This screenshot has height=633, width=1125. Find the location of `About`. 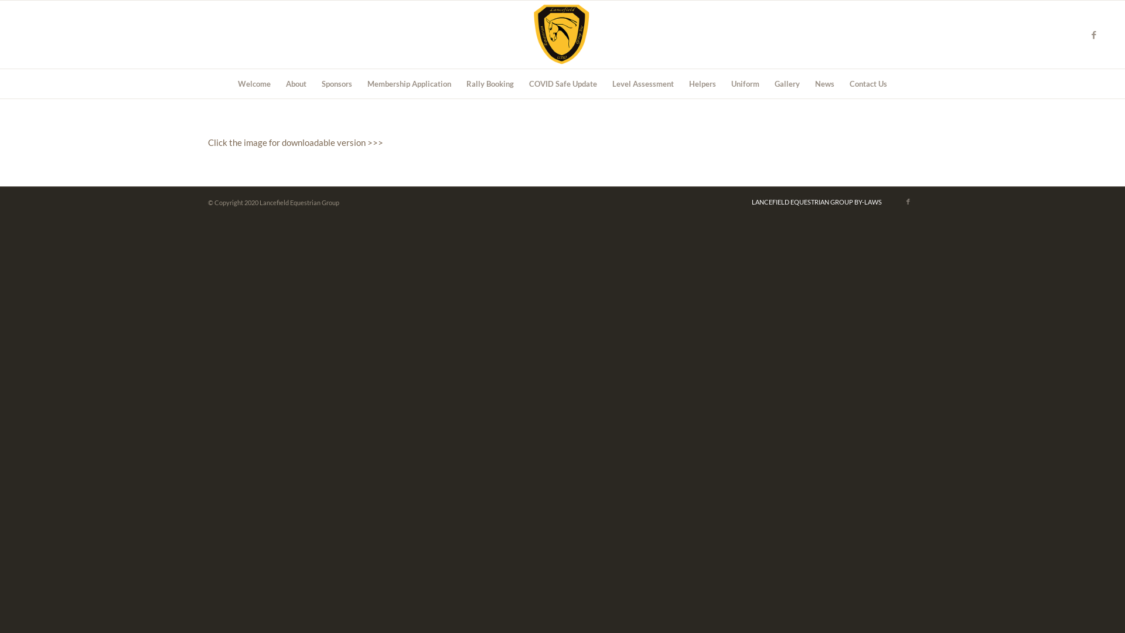

About is located at coordinates (296, 84).